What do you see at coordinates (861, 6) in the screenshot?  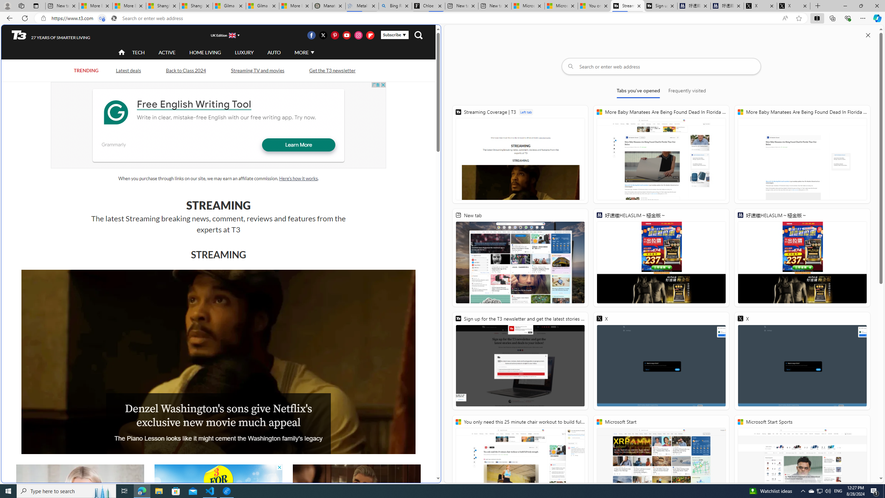 I see `Restore` at bounding box center [861, 6].